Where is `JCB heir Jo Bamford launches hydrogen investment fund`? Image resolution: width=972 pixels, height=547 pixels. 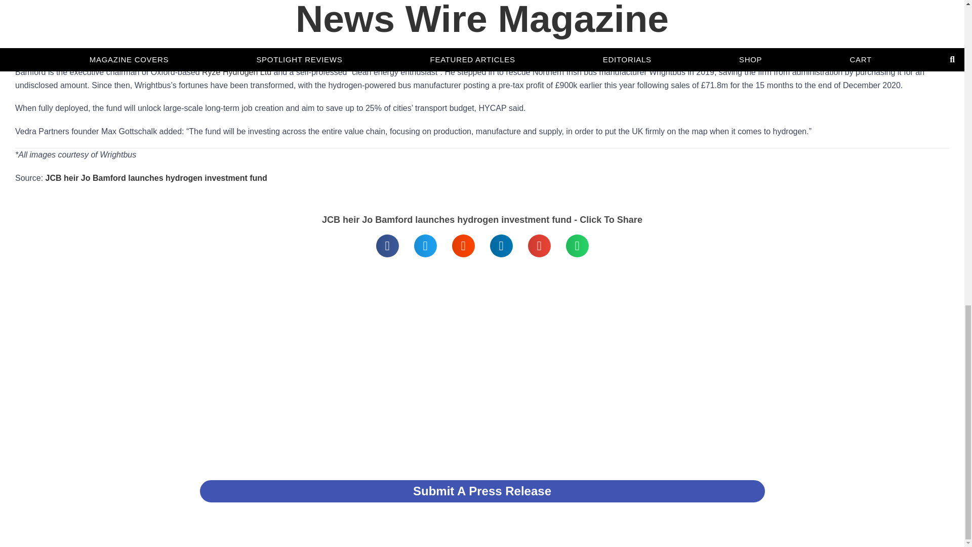
JCB heir Jo Bamford launches hydrogen investment fund is located at coordinates (156, 178).